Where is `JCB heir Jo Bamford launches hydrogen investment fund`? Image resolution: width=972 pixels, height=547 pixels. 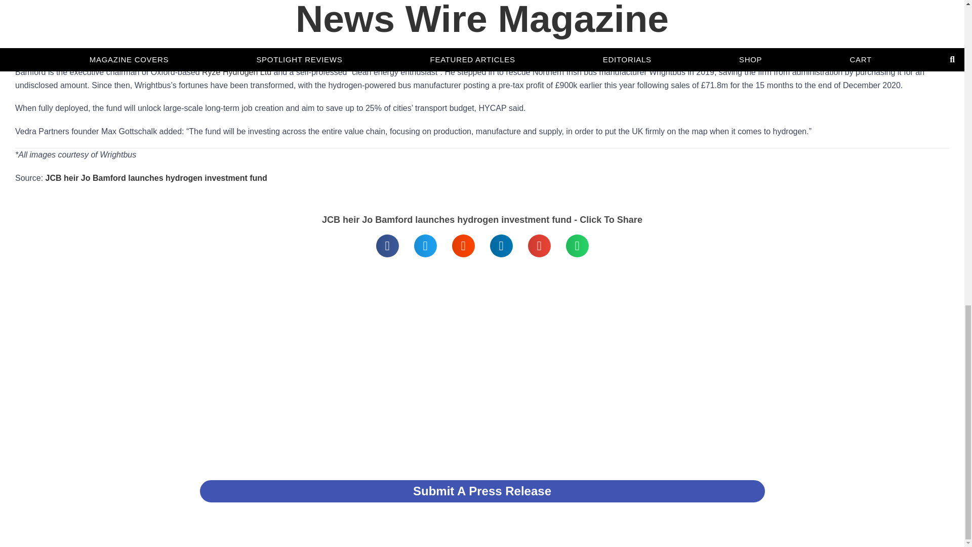
JCB heir Jo Bamford launches hydrogen investment fund is located at coordinates (156, 178).